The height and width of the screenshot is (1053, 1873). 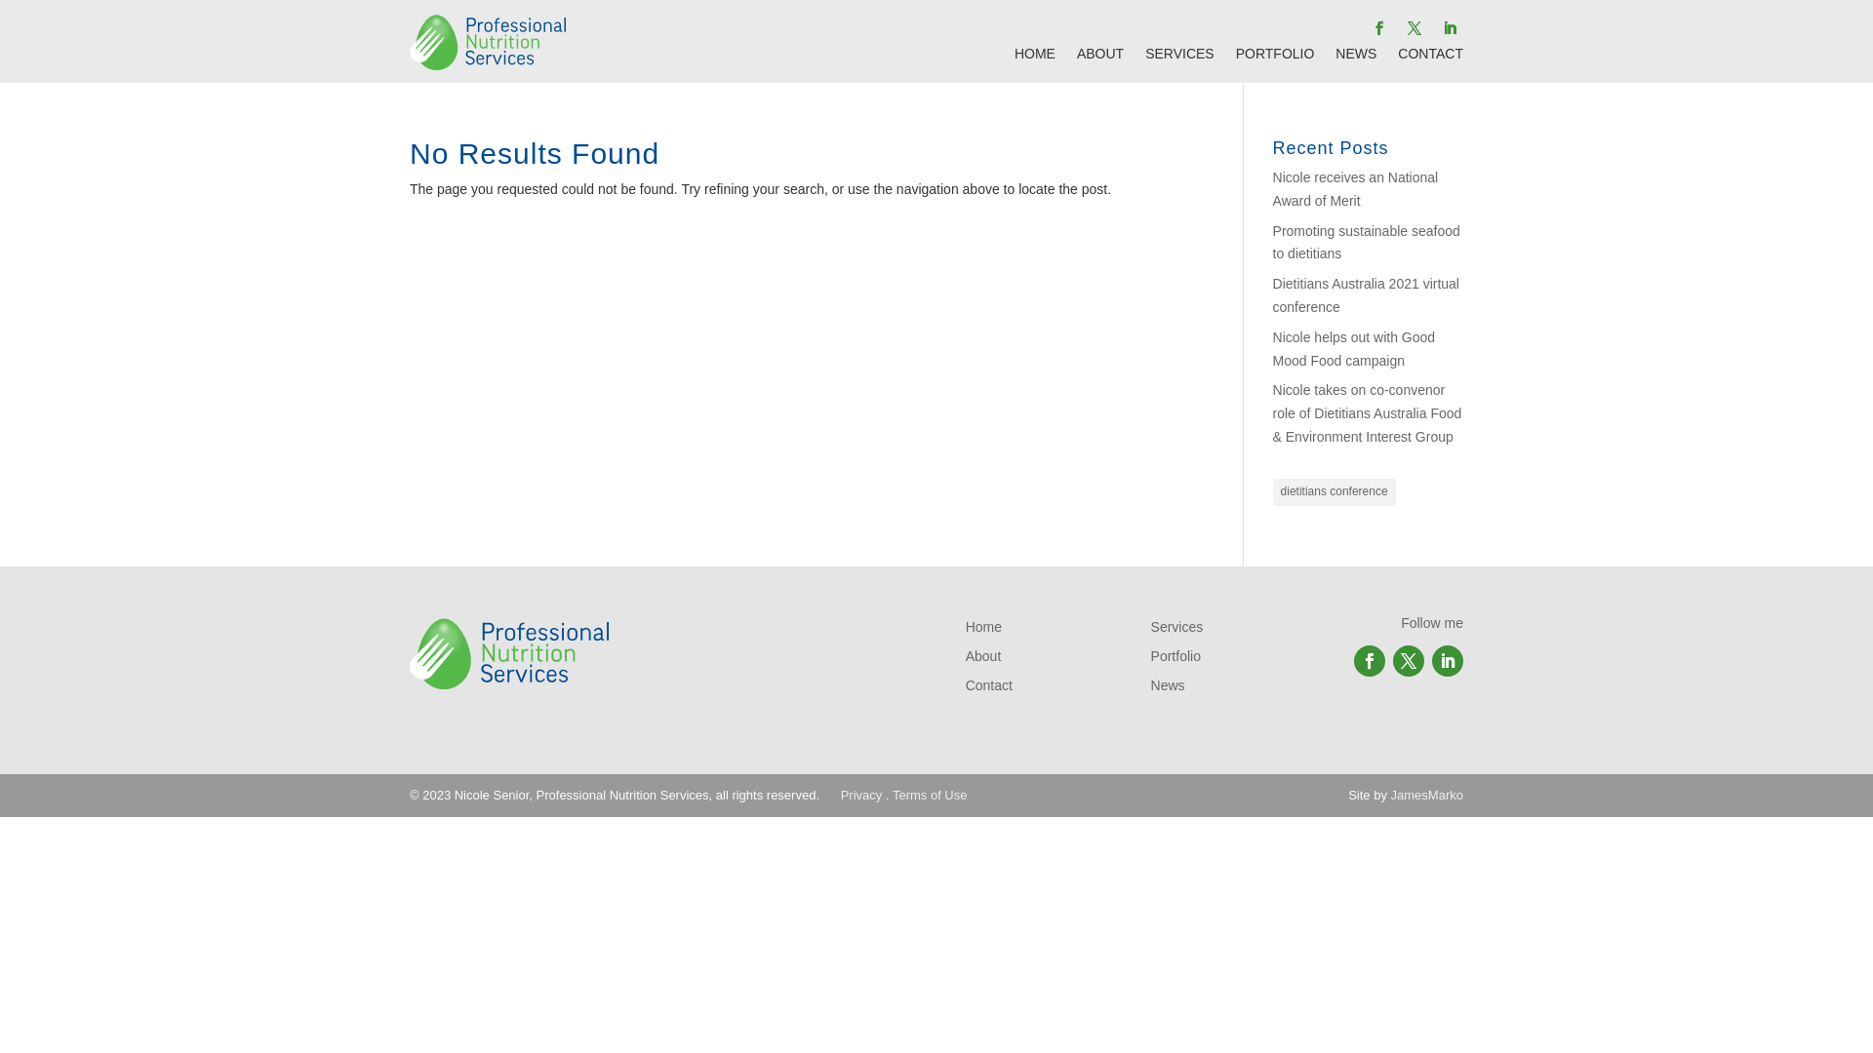 What do you see at coordinates (1180, 58) in the screenshot?
I see `SERVICES` at bounding box center [1180, 58].